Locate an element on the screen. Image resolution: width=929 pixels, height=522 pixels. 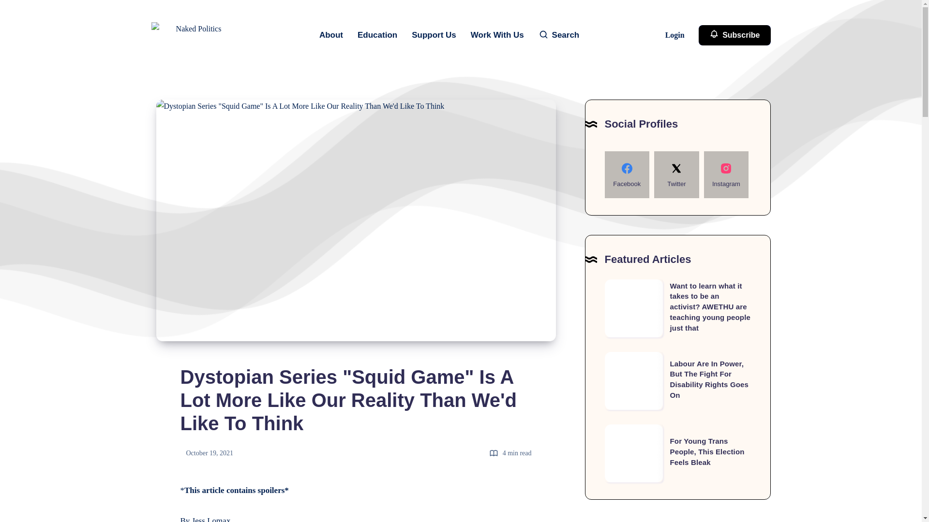
Twitter is located at coordinates (676, 175).